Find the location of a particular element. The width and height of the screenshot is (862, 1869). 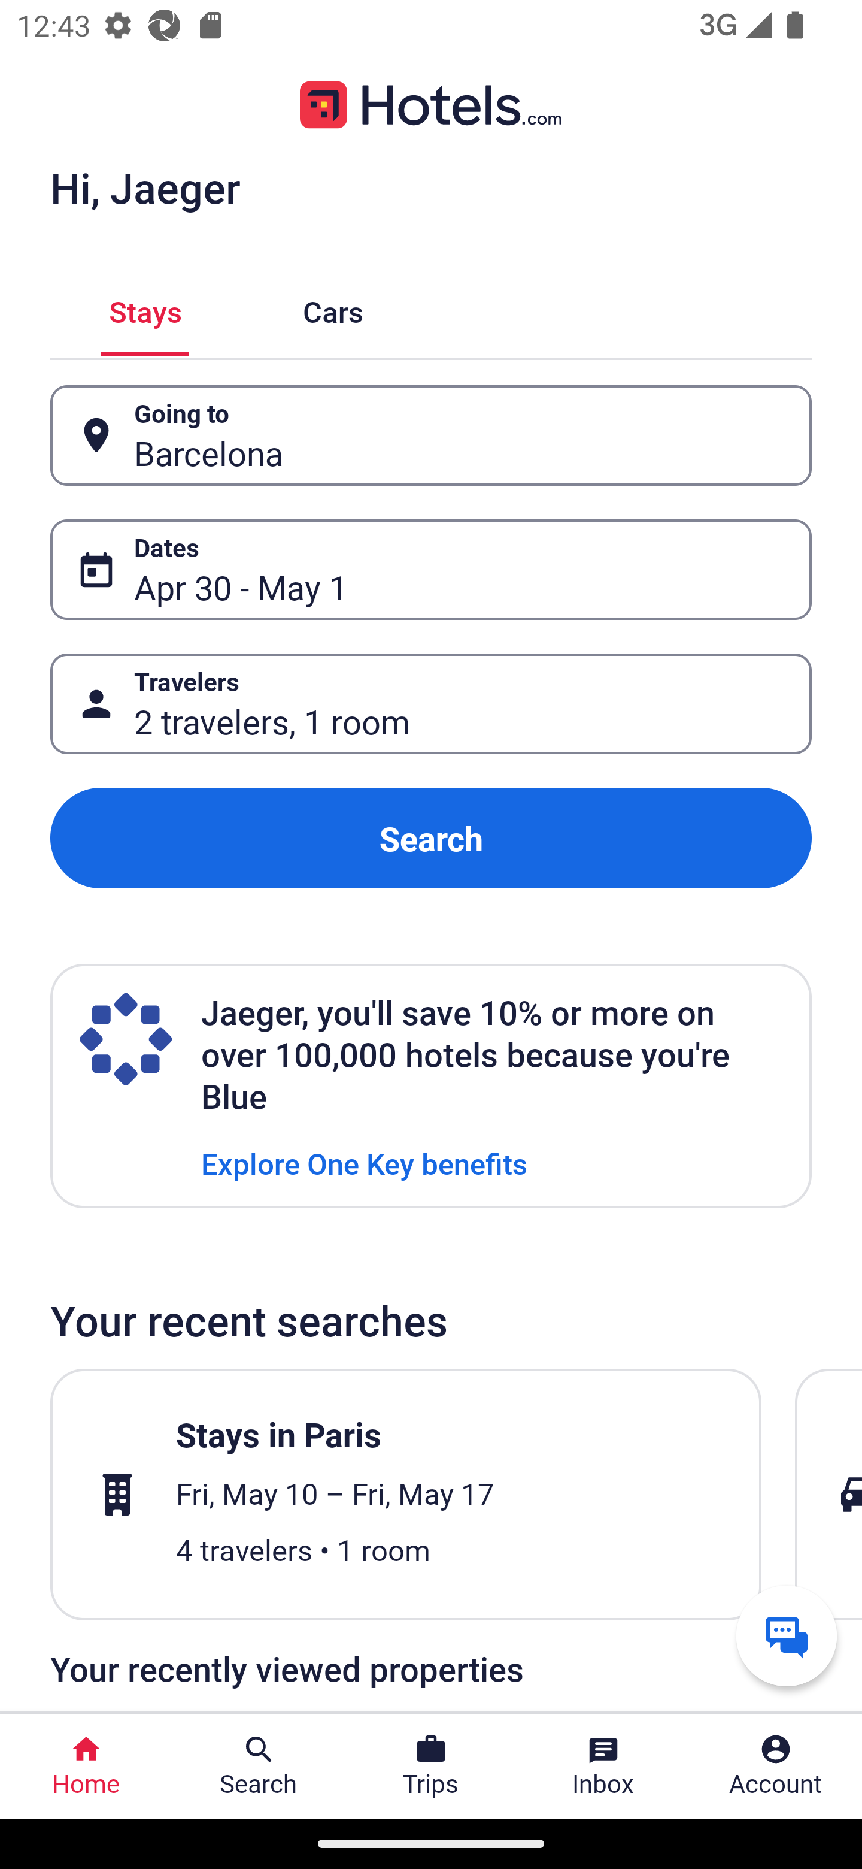

Search is located at coordinates (431, 837).